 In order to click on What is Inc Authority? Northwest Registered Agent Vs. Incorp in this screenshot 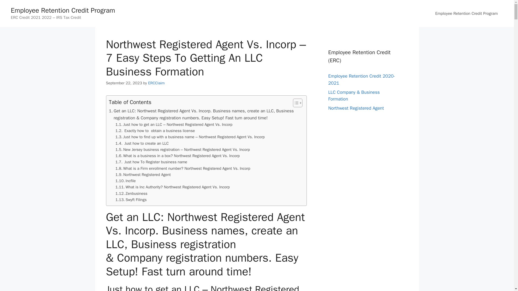, I will do `click(173, 187)`.